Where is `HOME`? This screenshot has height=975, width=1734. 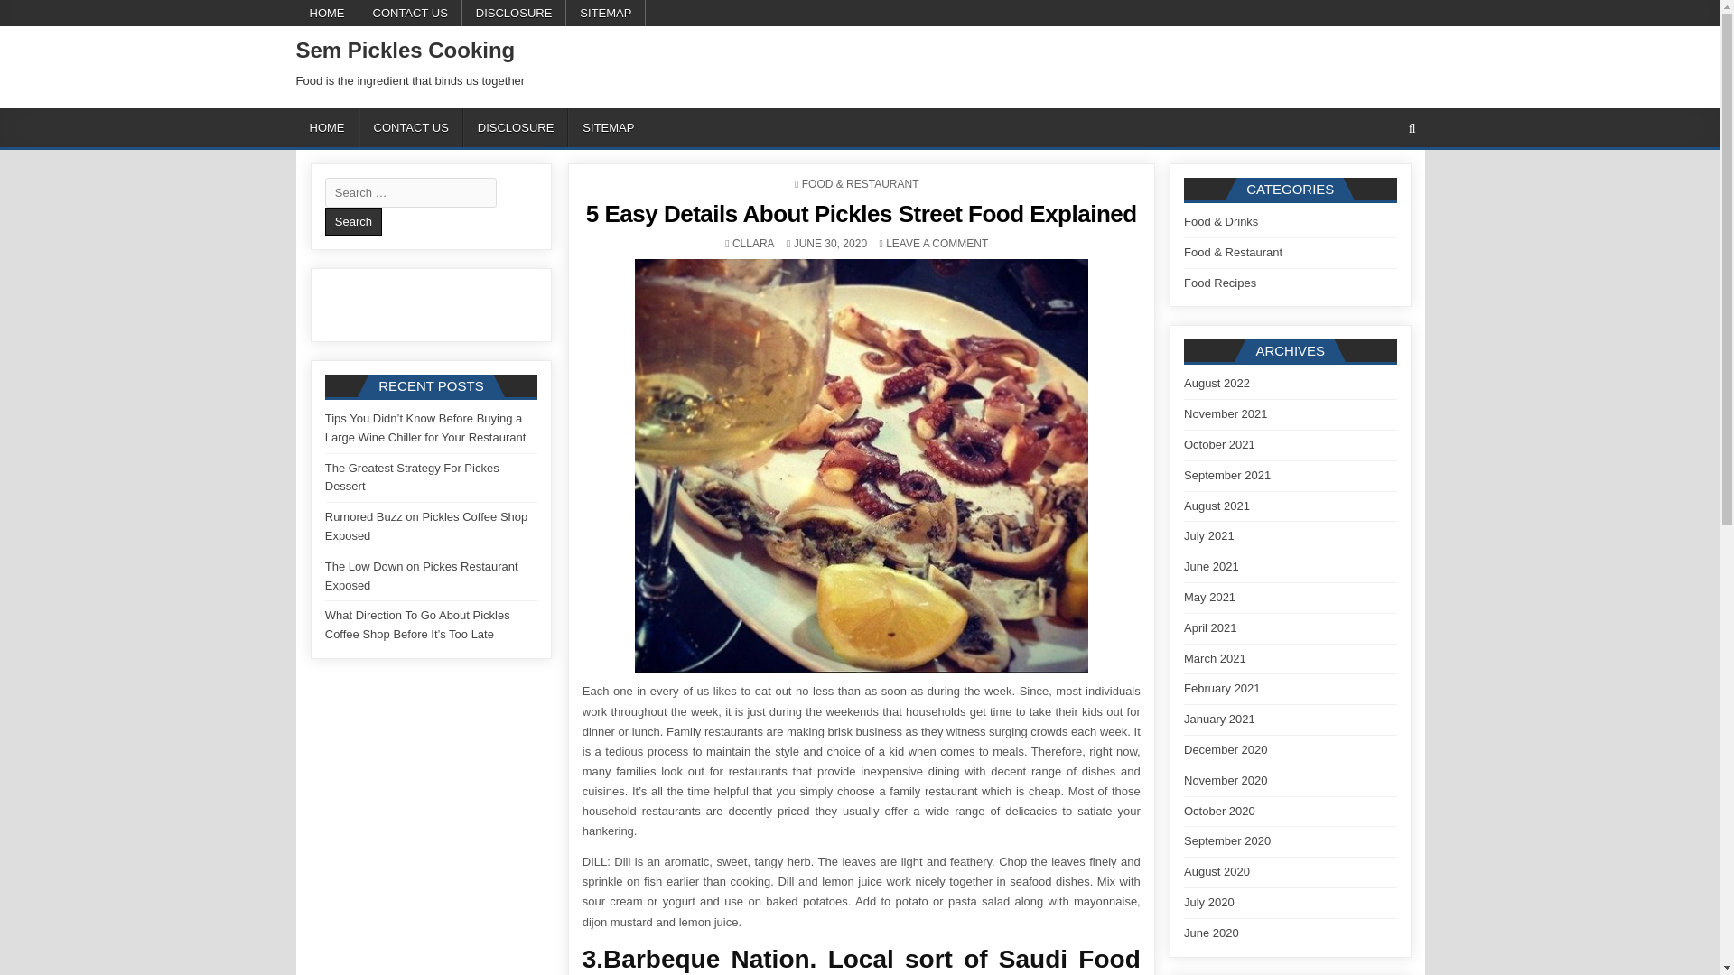 HOME is located at coordinates (753, 244).